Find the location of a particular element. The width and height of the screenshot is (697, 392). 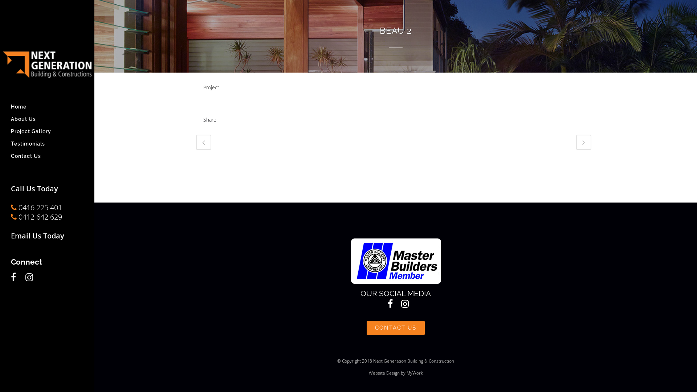

0416 225 401 is located at coordinates (36, 208).